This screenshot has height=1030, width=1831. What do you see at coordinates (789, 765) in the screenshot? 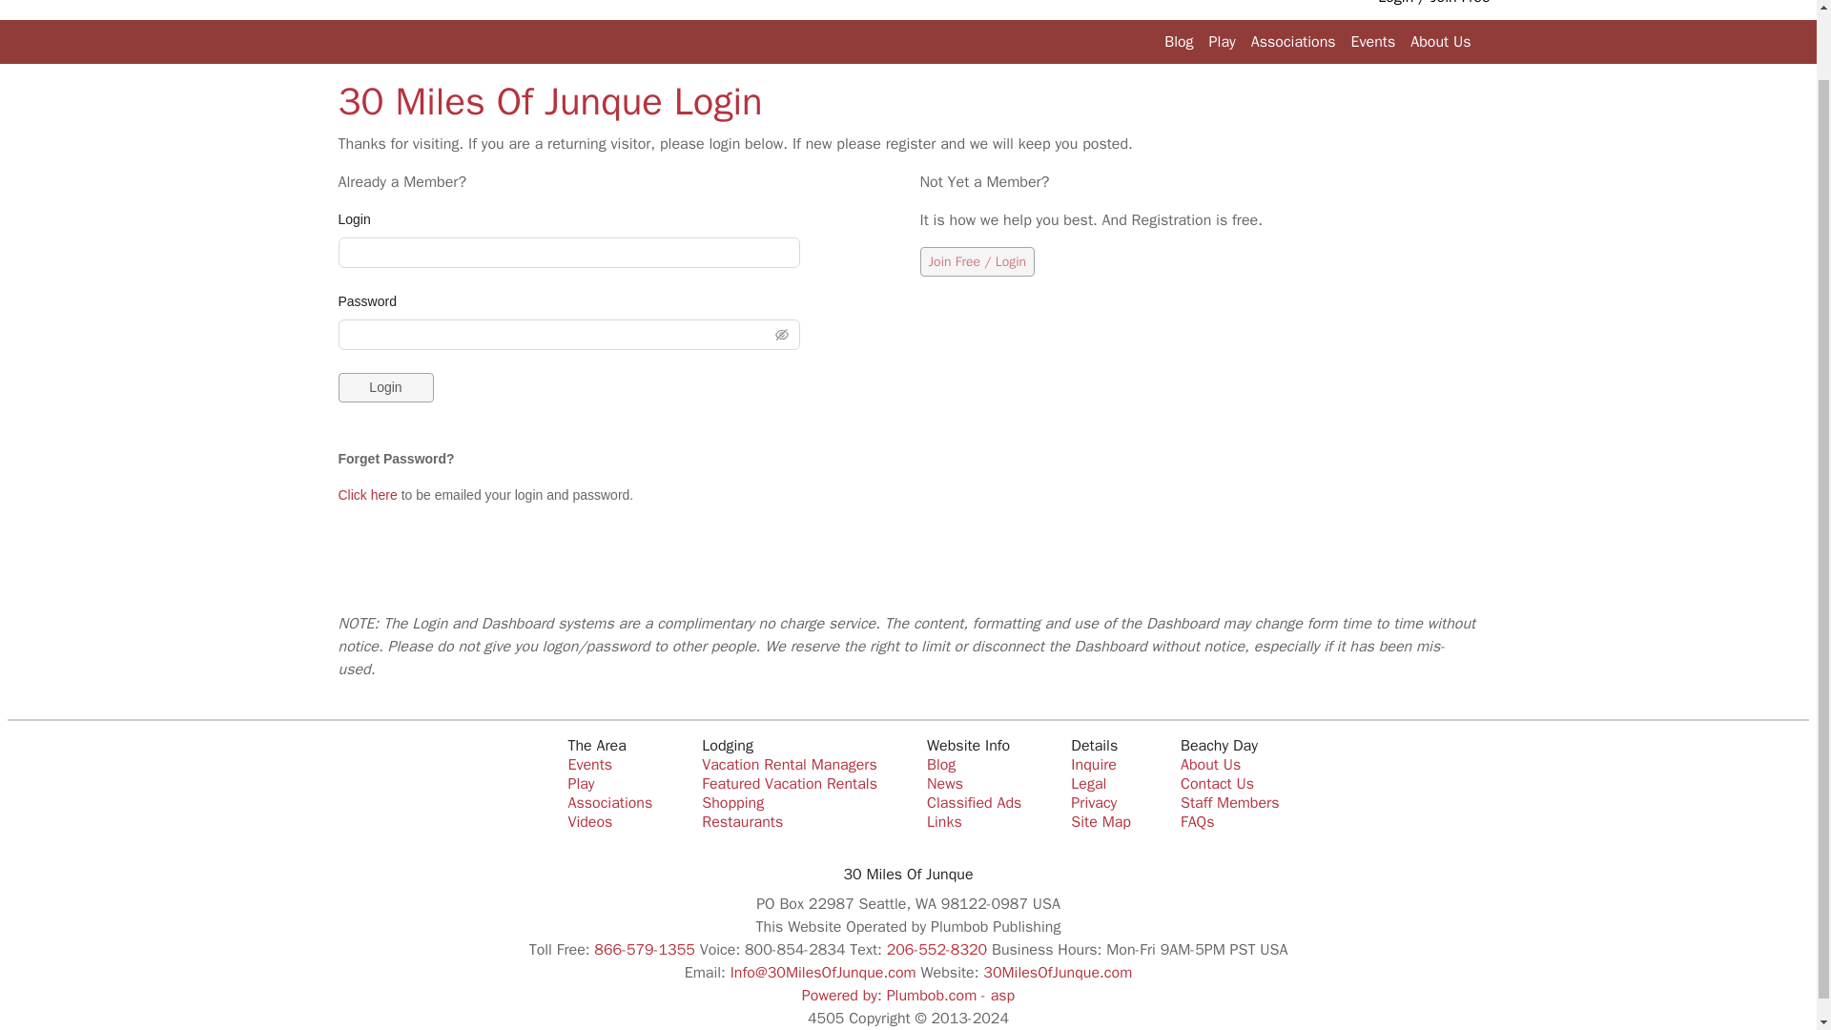
I see `Vacation Rental Managers` at bounding box center [789, 765].